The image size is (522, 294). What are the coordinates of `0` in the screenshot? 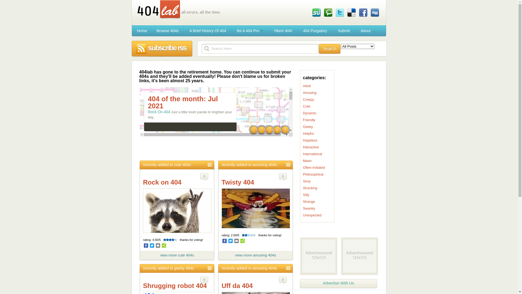 It's located at (204, 280).